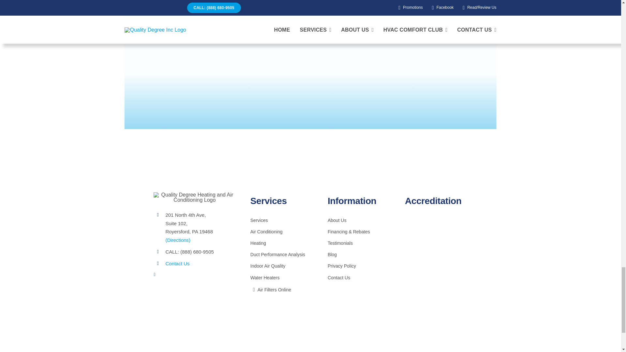 This screenshot has width=626, height=352. Describe the element at coordinates (436, 293) in the screenshot. I see `Aeroseal-Color` at that location.